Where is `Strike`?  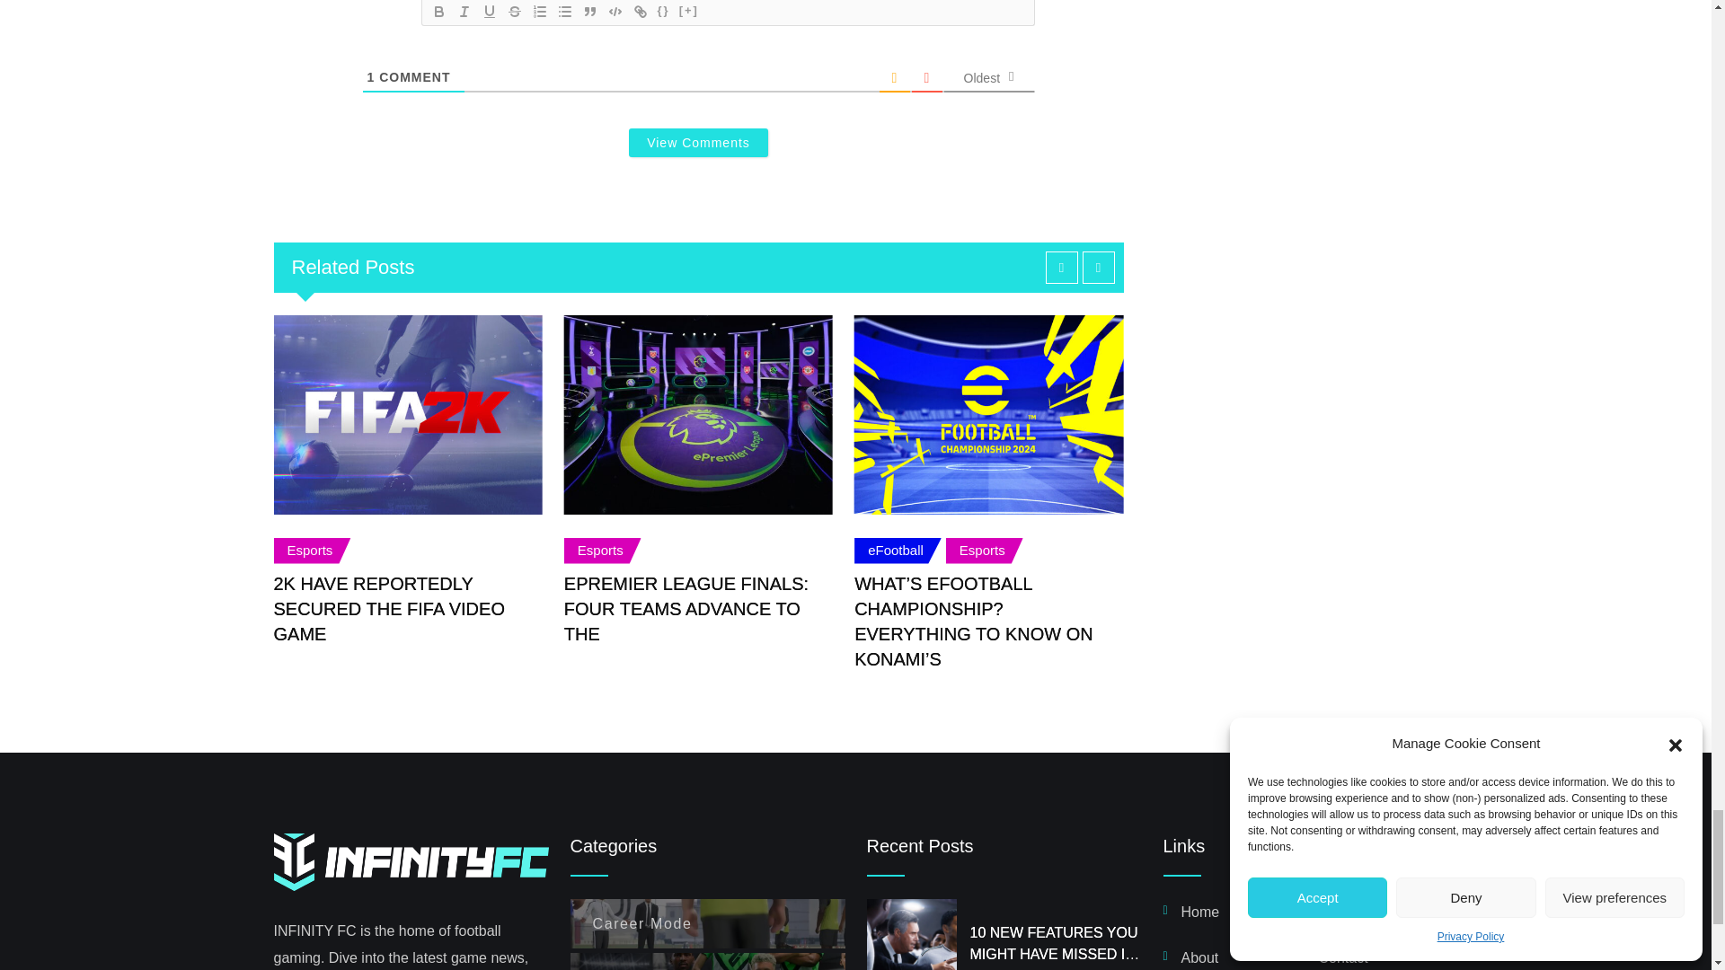 Strike is located at coordinates (514, 11).